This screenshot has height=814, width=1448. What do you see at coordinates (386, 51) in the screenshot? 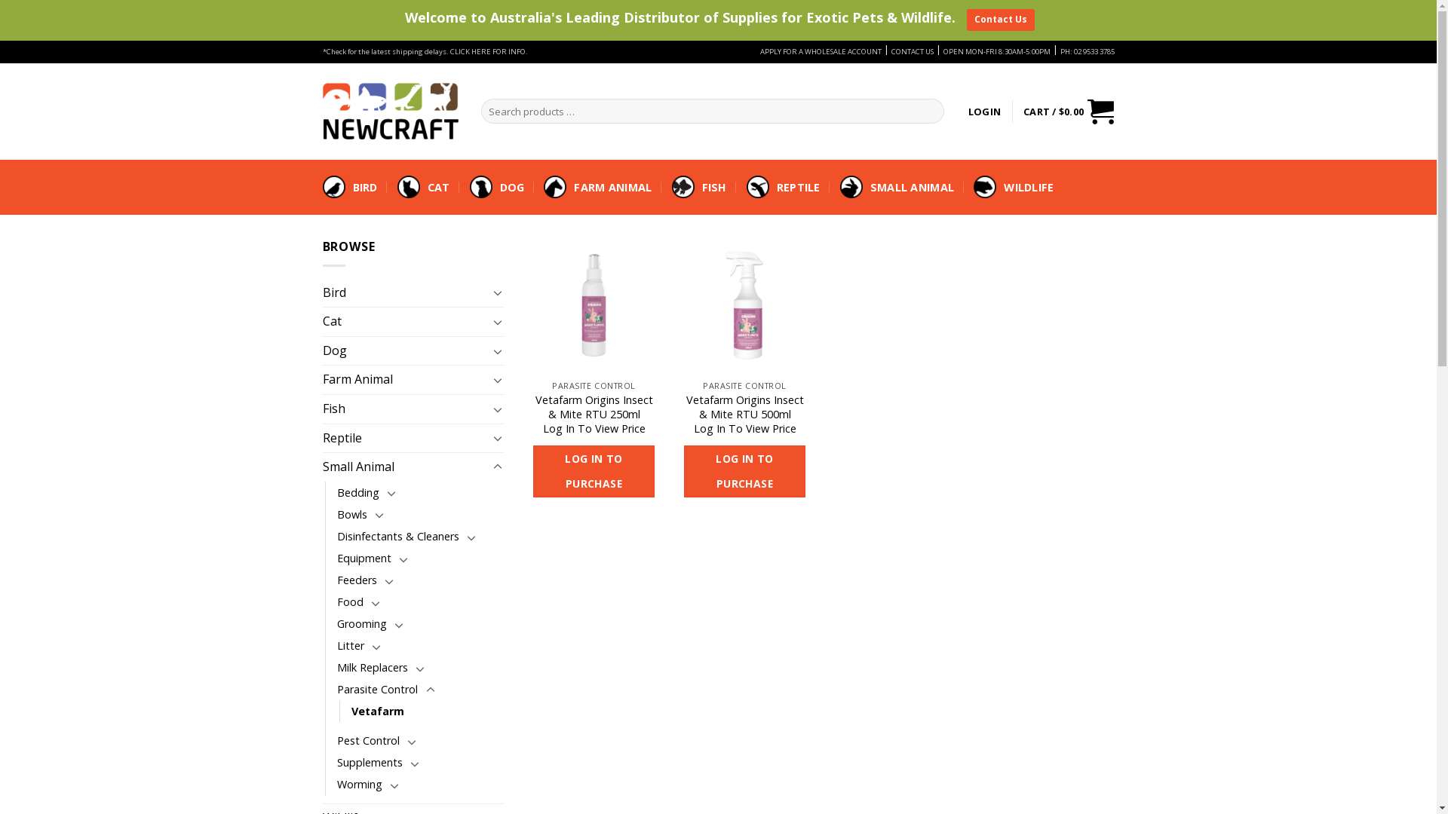
I see `*Check for the latest shipping delays. ` at bounding box center [386, 51].